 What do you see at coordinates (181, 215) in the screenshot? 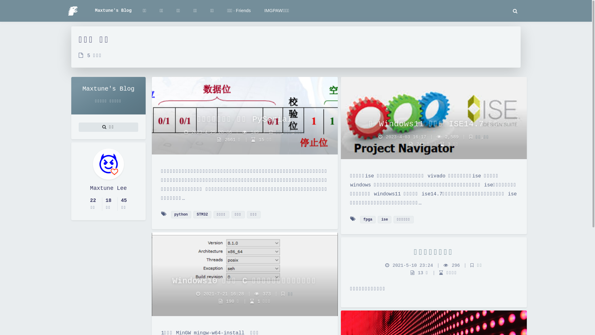
I see `python` at bounding box center [181, 215].